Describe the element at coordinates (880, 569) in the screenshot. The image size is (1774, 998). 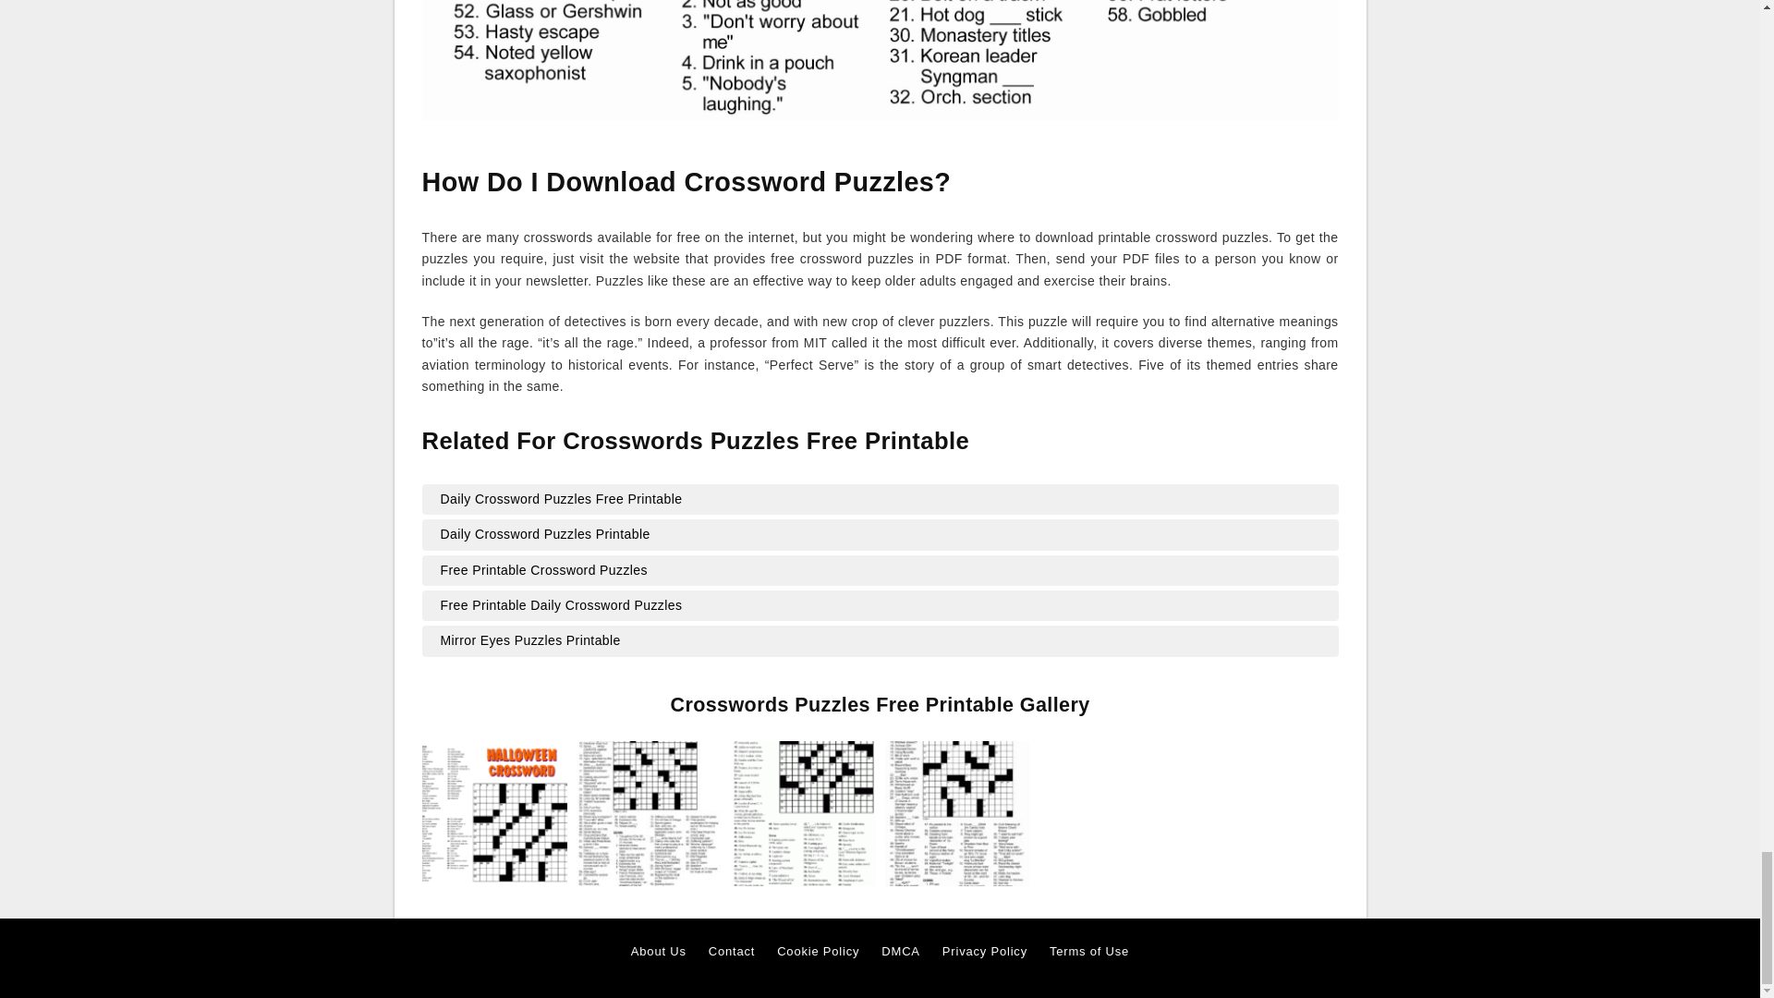
I see `Free Printable Crossword Puzzles` at that location.